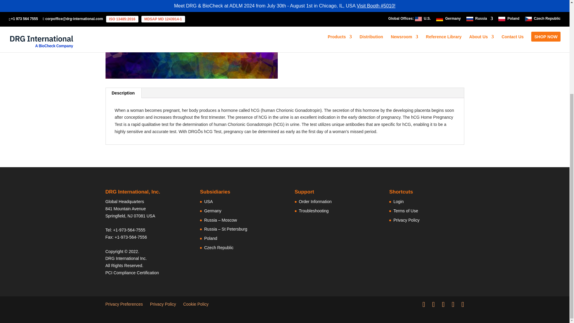  What do you see at coordinates (191, 39) in the screenshot?
I see `HCG 1` at bounding box center [191, 39].